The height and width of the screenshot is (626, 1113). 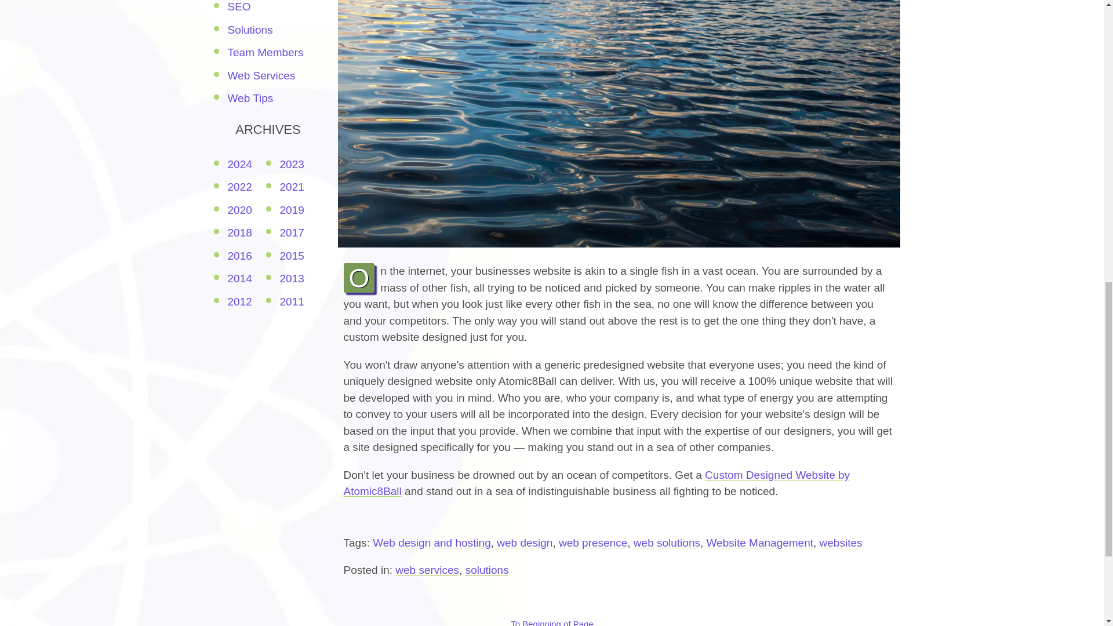 I want to click on 2021, so click(x=291, y=187).